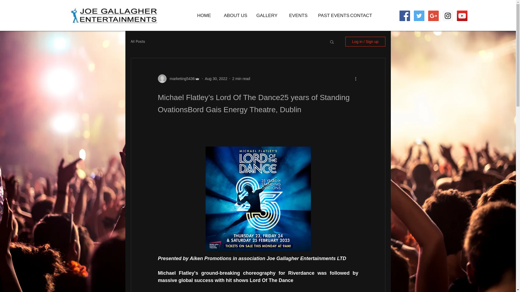  I want to click on Facebook Like, so click(409, 26).